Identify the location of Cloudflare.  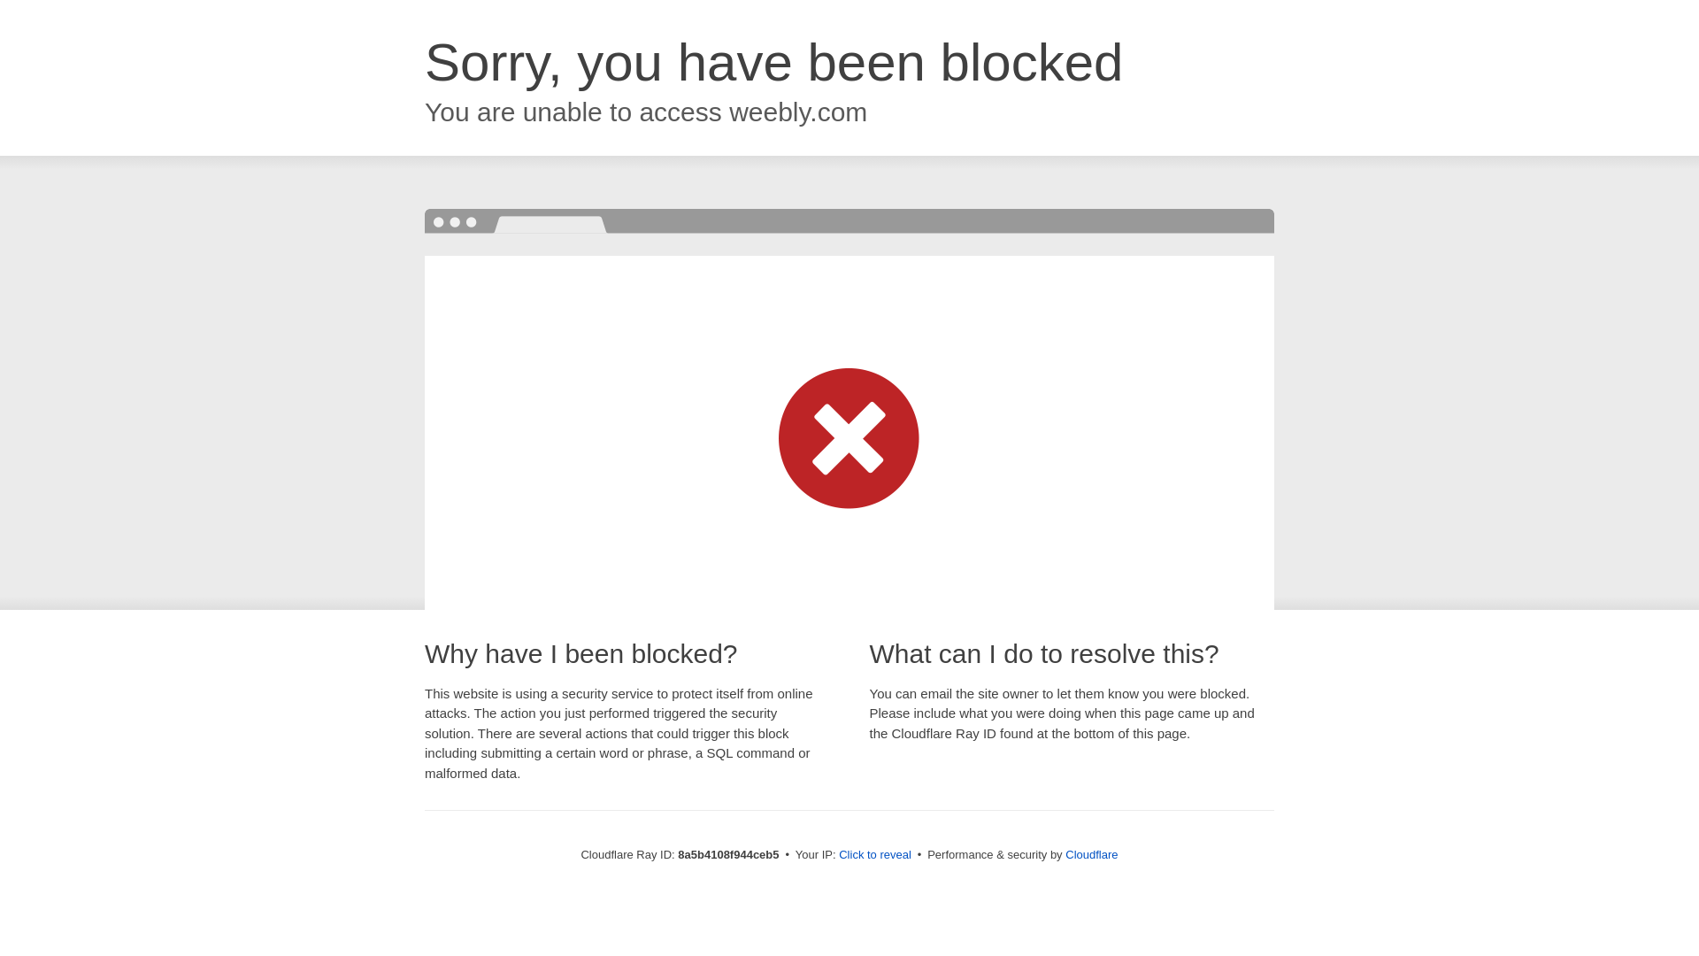
(1091, 854).